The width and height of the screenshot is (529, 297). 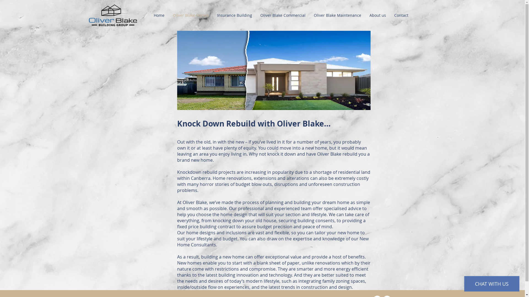 What do you see at coordinates (159, 15) in the screenshot?
I see `Home` at bounding box center [159, 15].